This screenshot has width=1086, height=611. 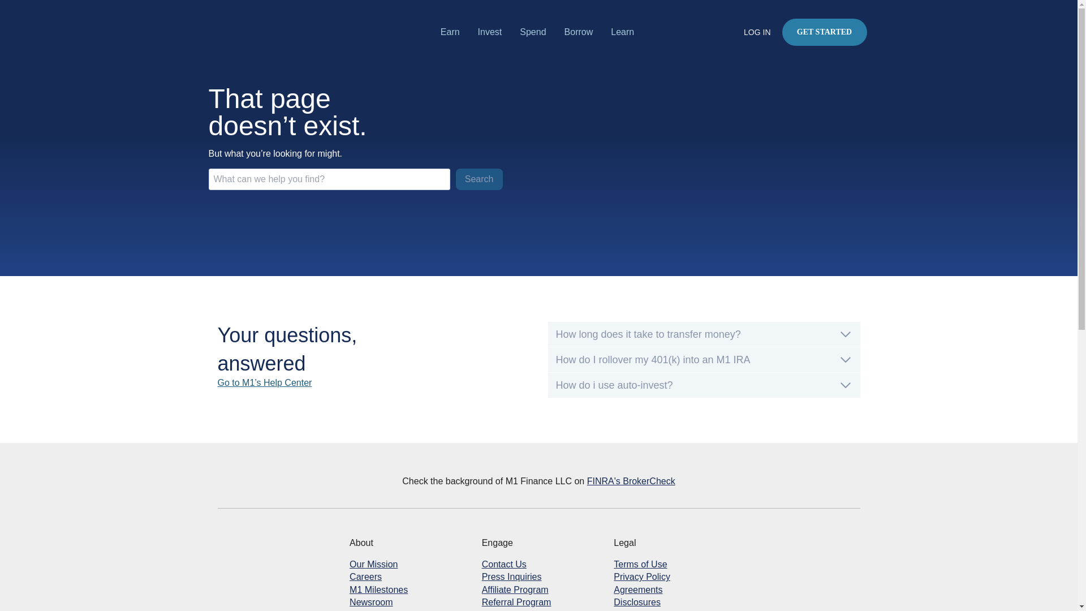 What do you see at coordinates (455, 32) in the screenshot?
I see `Earn` at bounding box center [455, 32].